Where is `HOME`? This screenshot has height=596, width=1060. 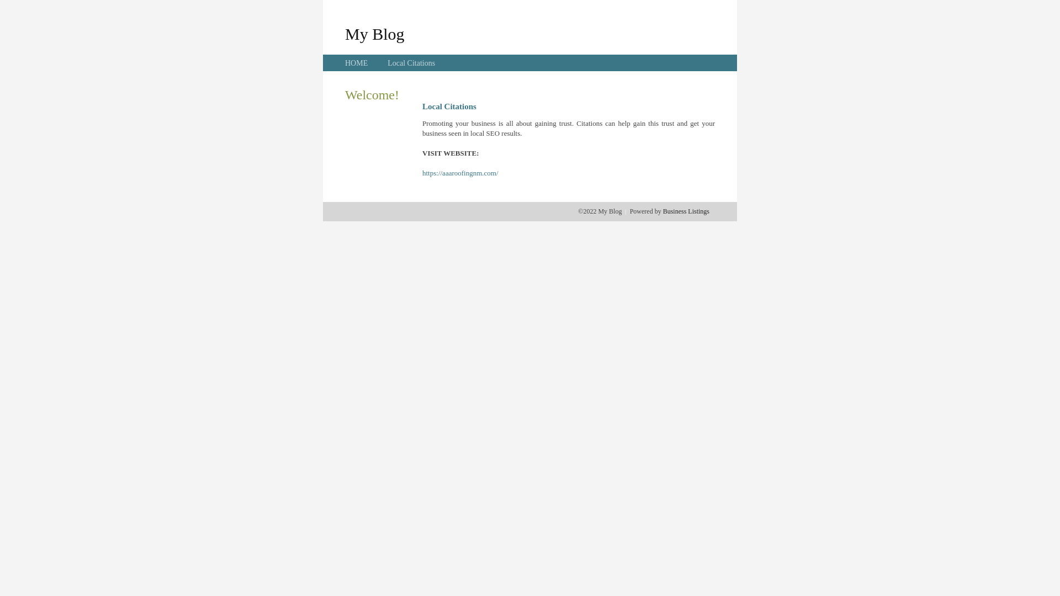
HOME is located at coordinates (357, 63).